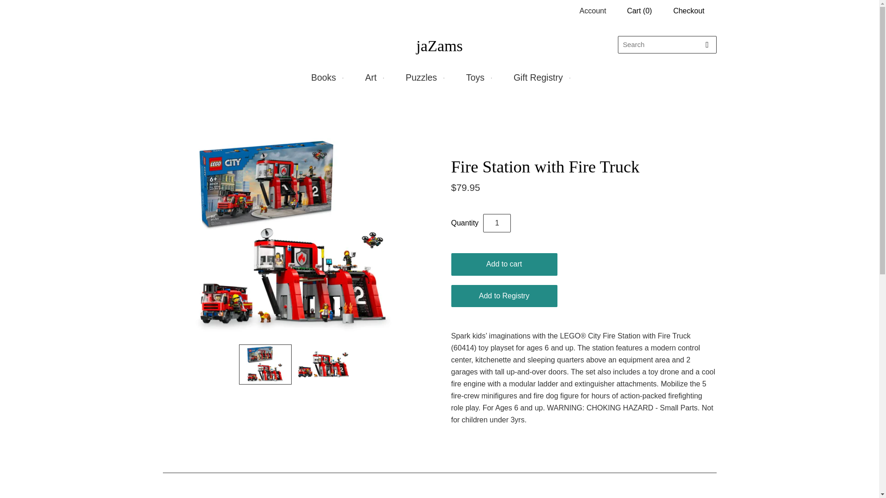 The image size is (886, 498). I want to click on jaZams, so click(439, 45).